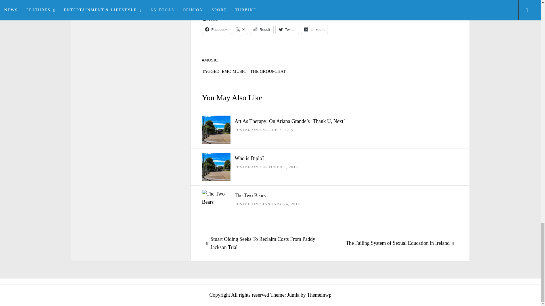 The height and width of the screenshot is (306, 545). I want to click on Click to share on Reddit, so click(262, 29).